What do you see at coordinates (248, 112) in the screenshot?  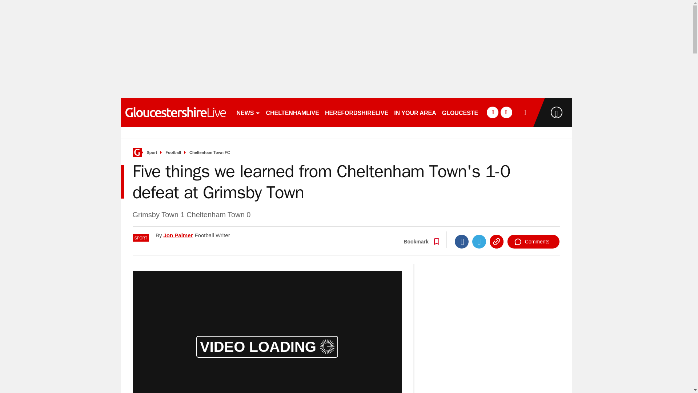 I see `NEWS` at bounding box center [248, 112].